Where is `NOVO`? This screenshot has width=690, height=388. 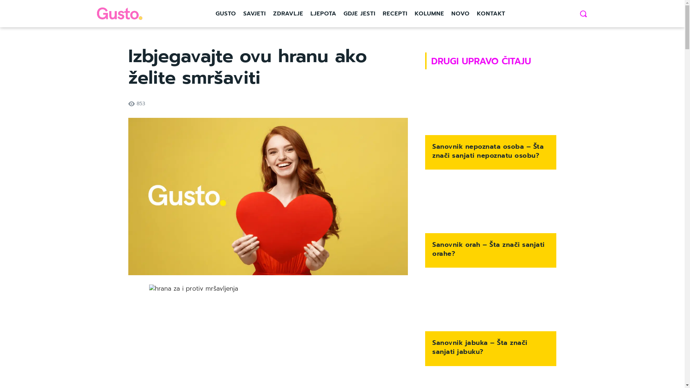 NOVO is located at coordinates (461, 14).